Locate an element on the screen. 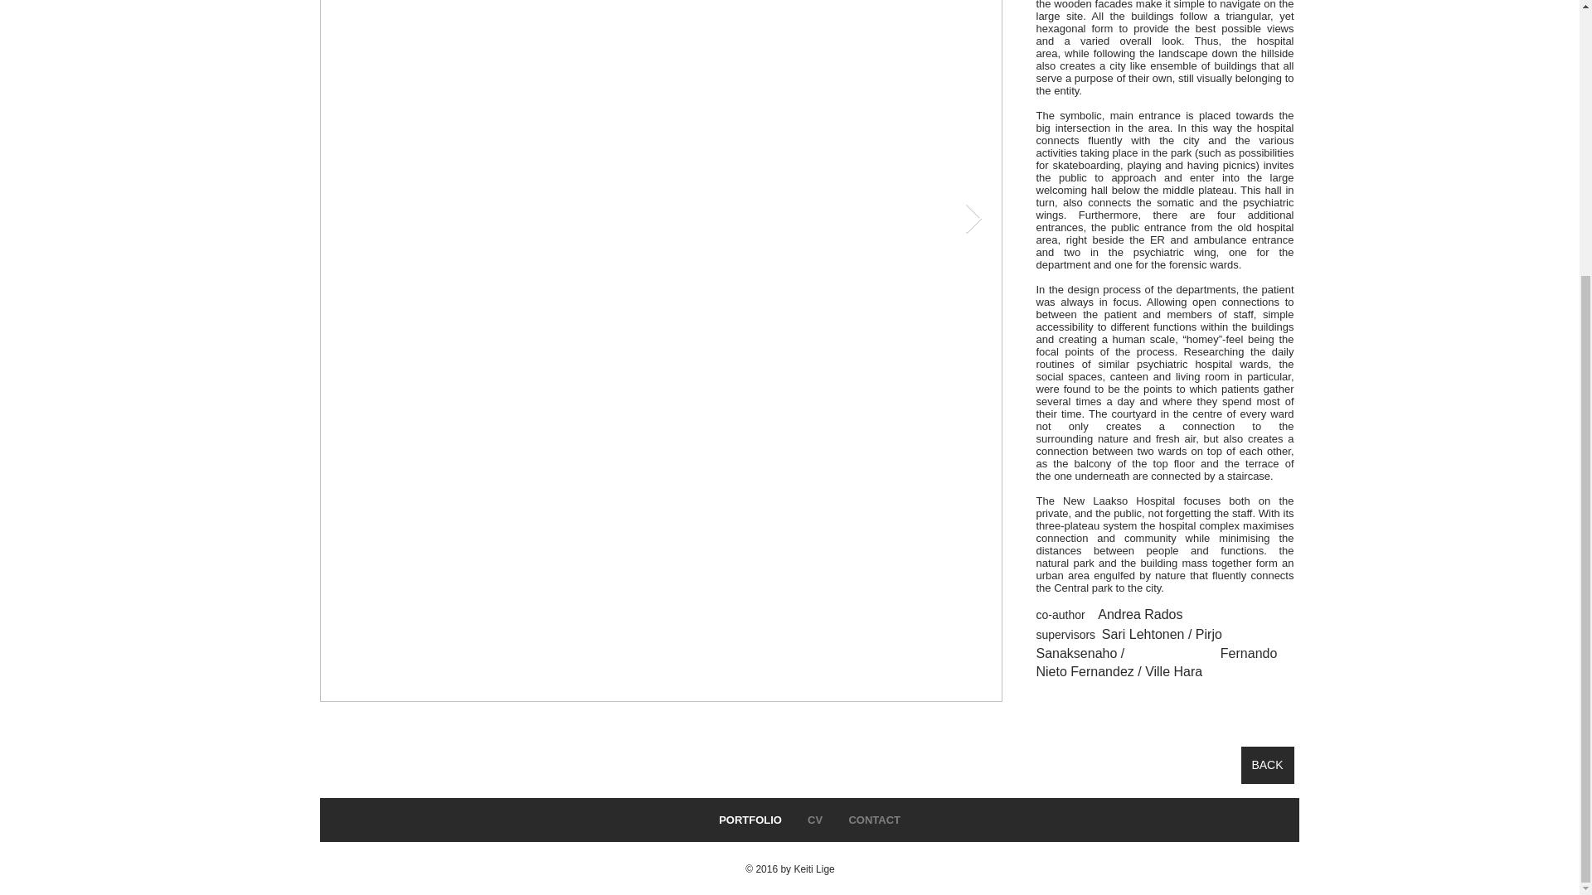 This screenshot has width=1592, height=895. CONTACT is located at coordinates (873, 820).